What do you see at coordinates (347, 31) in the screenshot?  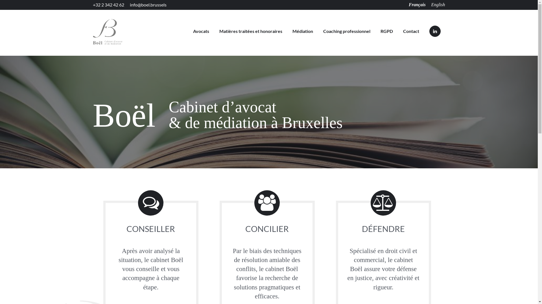 I see `Coaching professionnel` at bounding box center [347, 31].